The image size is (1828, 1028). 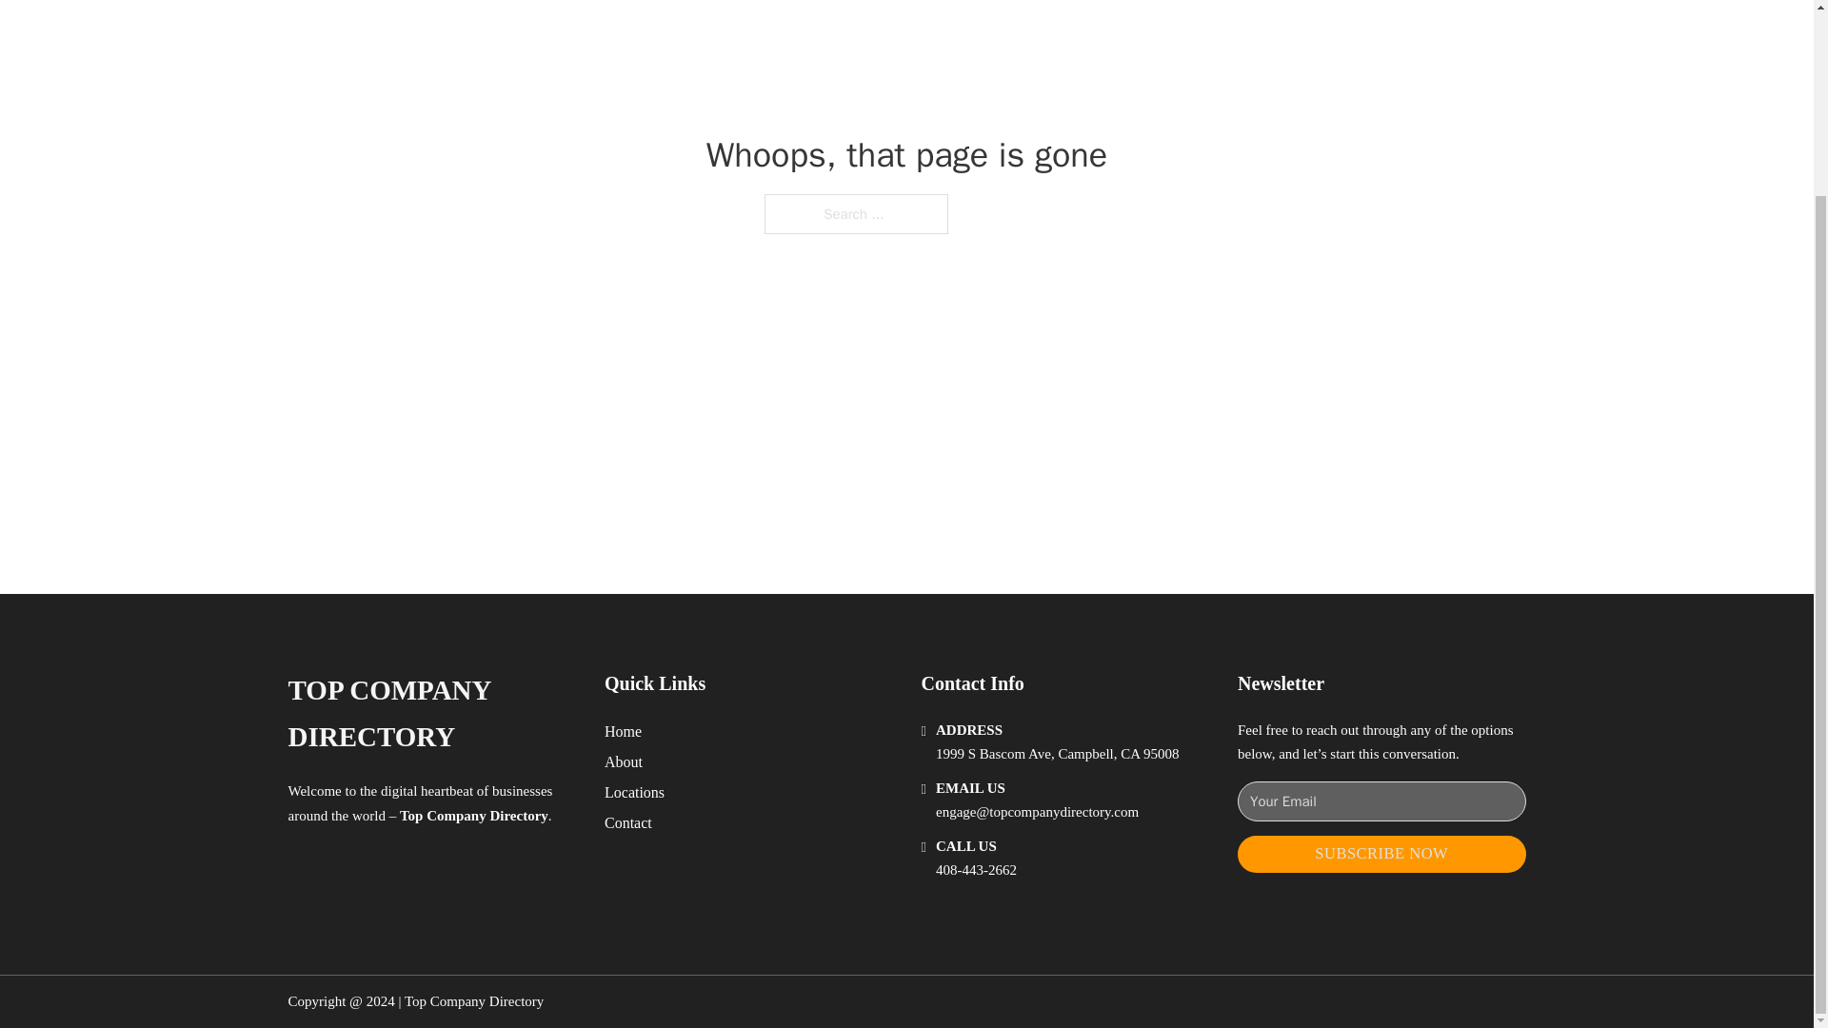 What do you see at coordinates (1381, 854) in the screenshot?
I see `SUBSCRIBE NOW` at bounding box center [1381, 854].